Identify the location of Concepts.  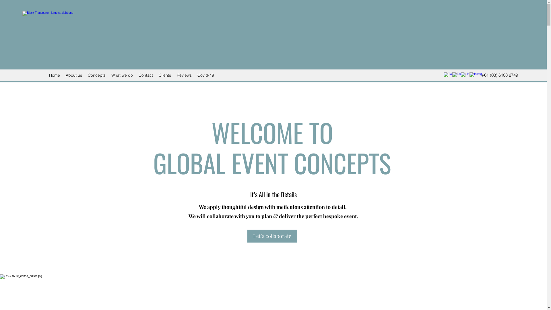
(97, 75).